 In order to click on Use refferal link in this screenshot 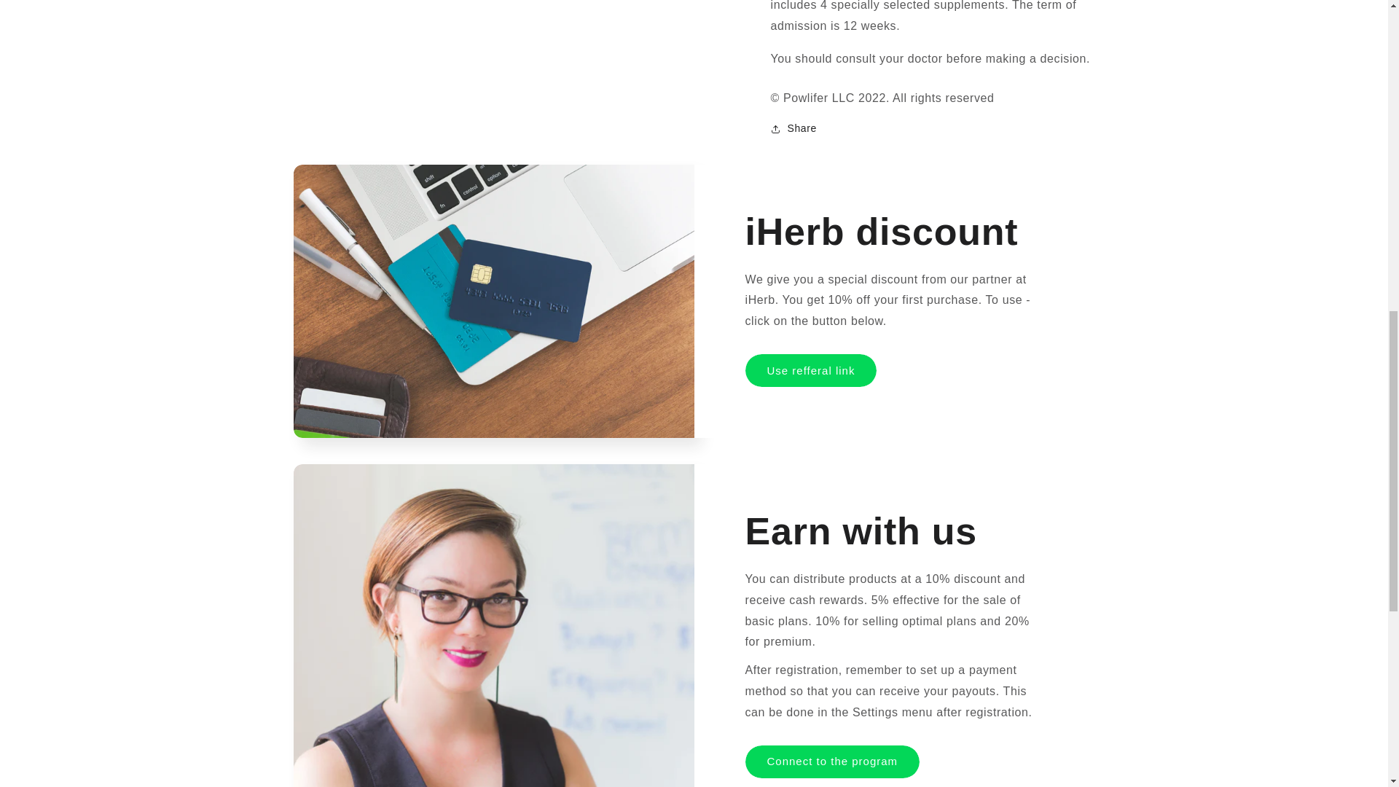, I will do `click(810, 370)`.